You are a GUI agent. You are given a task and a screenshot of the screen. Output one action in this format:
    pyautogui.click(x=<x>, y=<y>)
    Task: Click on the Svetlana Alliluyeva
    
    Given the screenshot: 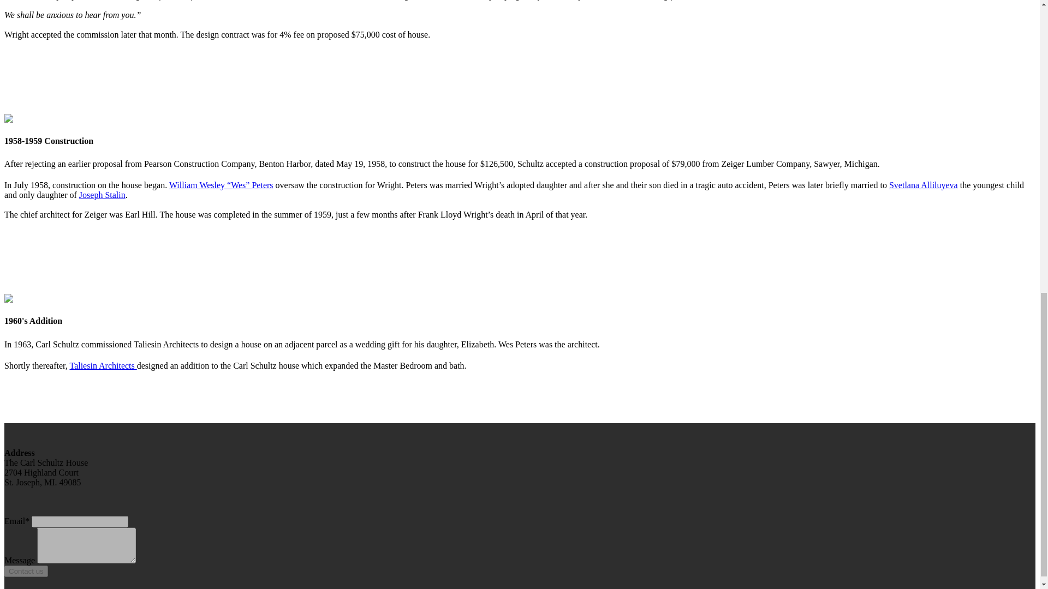 What is the action you would take?
    pyautogui.click(x=923, y=184)
    